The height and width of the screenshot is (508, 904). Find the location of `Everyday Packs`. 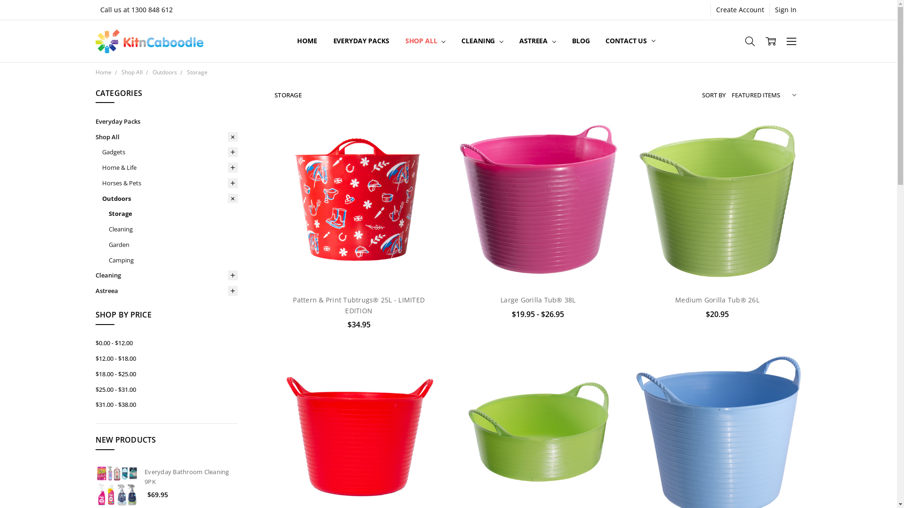

Everyday Packs is located at coordinates (166, 121).